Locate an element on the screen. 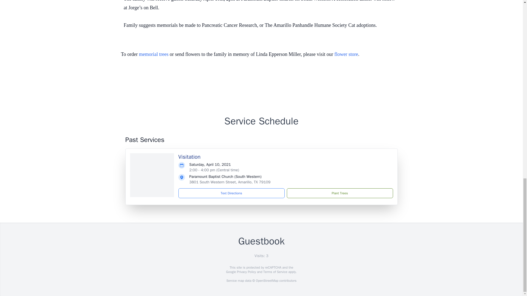  Plant Trees is located at coordinates (340, 193).